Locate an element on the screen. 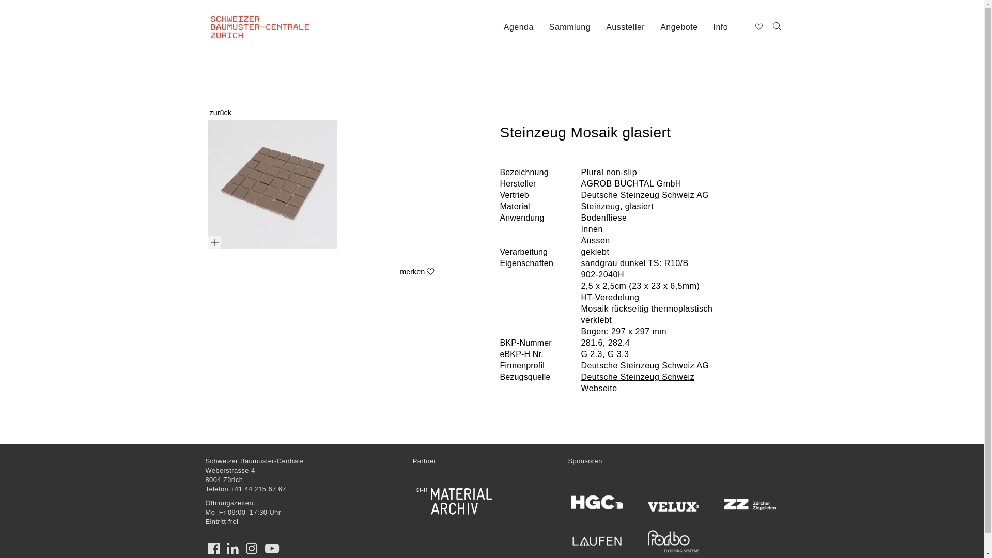 The width and height of the screenshot is (992, 558). Schweizer Baumuster-Centrale is located at coordinates (273, 19).